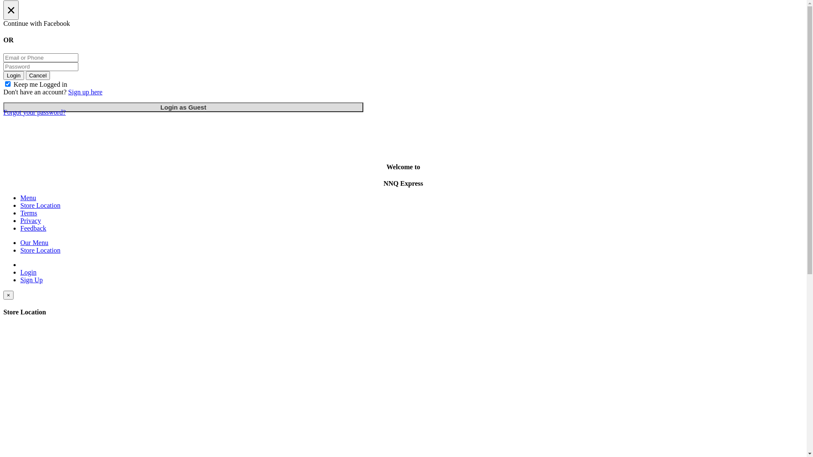 The image size is (813, 457). Describe the element at coordinates (35, 113) in the screenshot. I see `Forgot your password?` at that location.